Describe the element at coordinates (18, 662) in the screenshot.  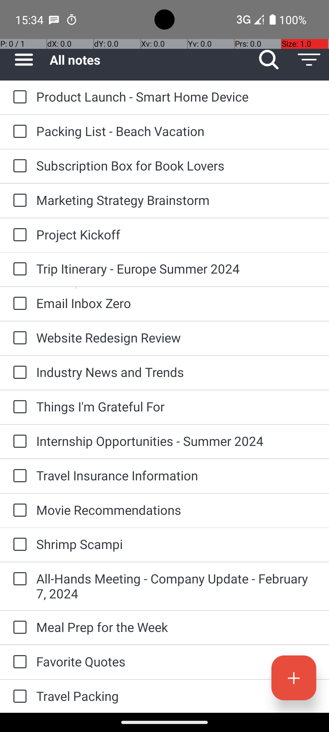
I see `to-do: Favorite Quotes` at that location.